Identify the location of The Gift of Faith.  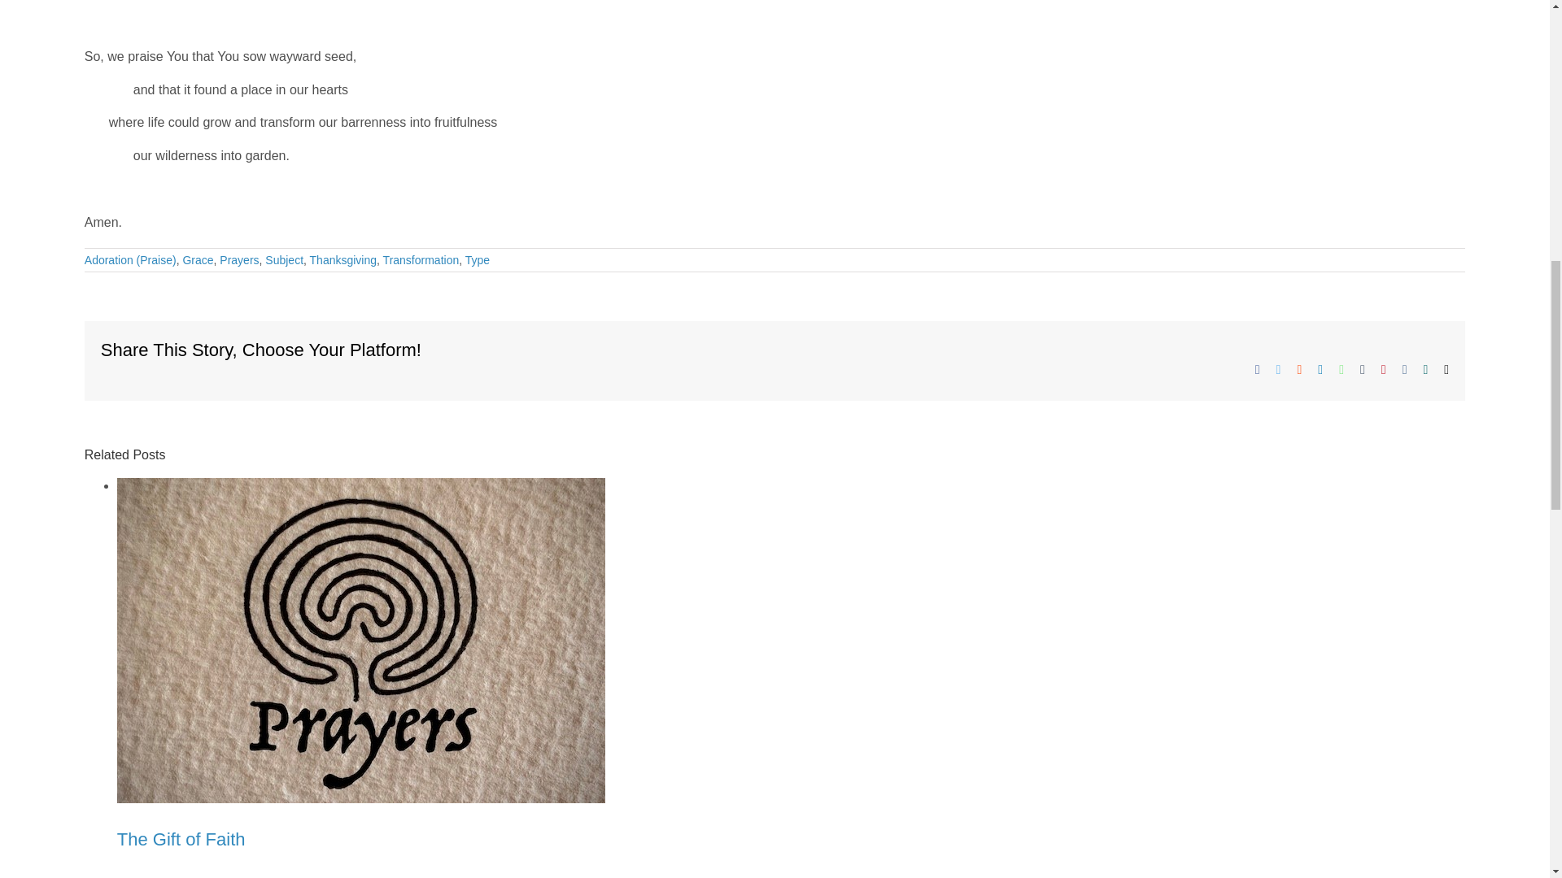
(181, 839).